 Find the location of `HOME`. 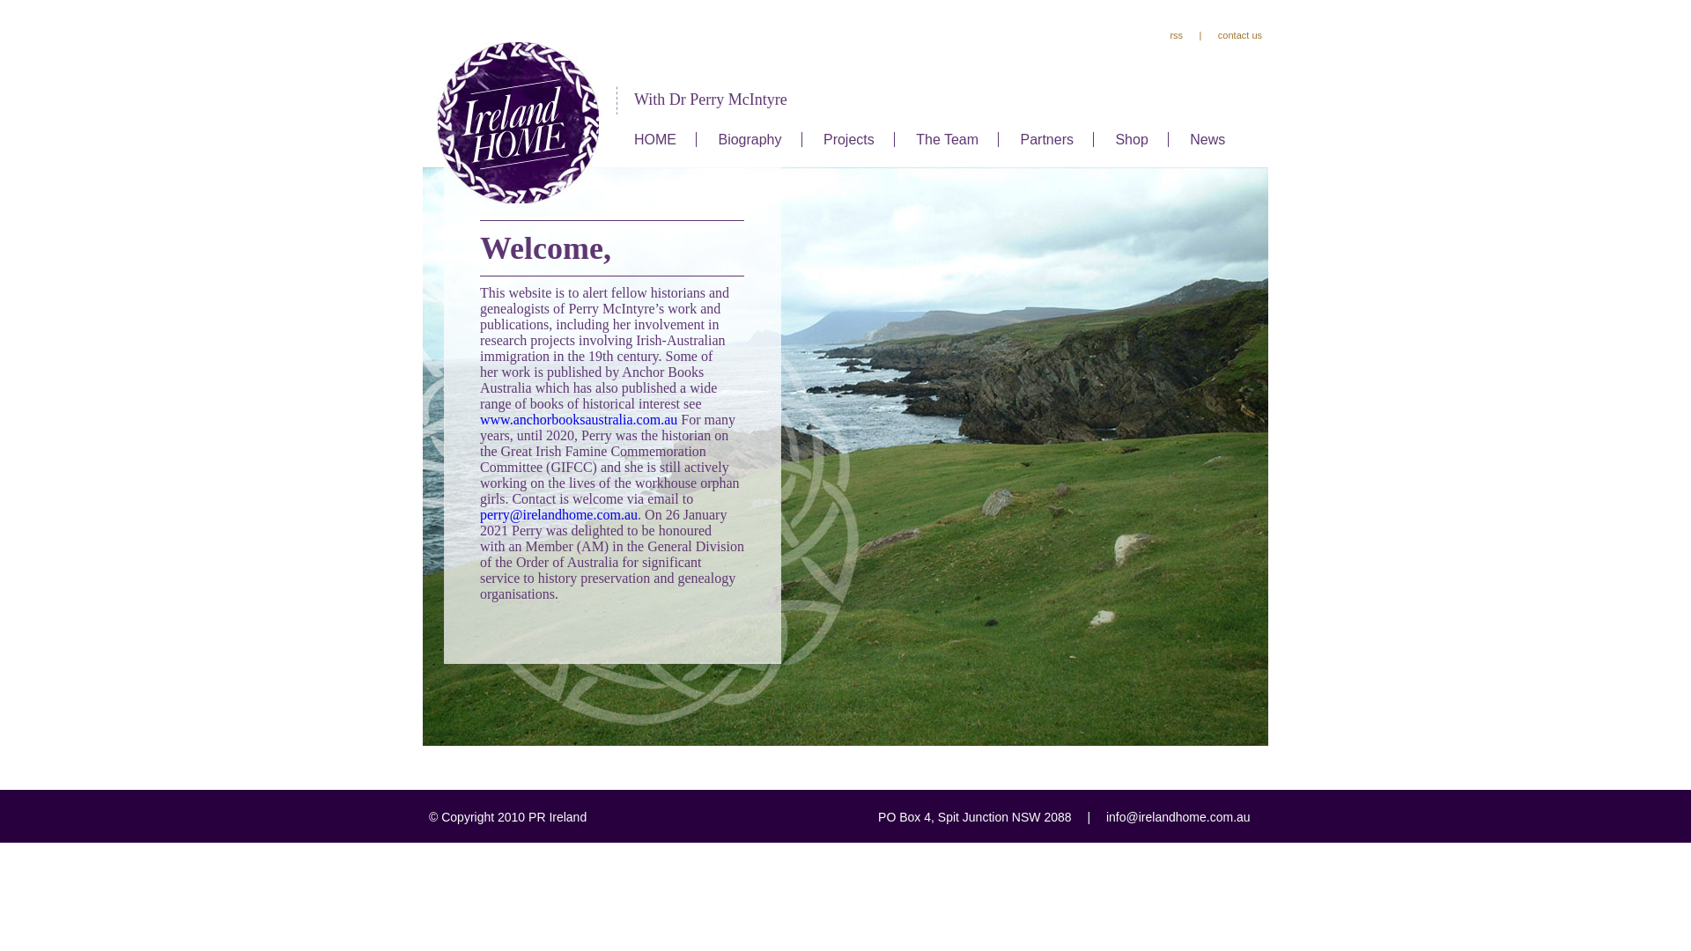

HOME is located at coordinates (655, 139).